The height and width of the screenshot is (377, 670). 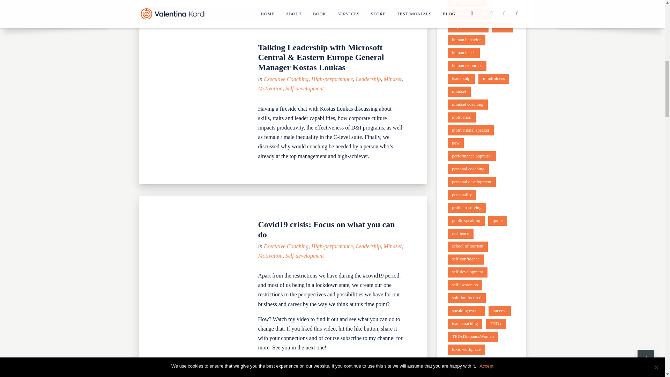 I want to click on High-performance, so click(x=332, y=246).